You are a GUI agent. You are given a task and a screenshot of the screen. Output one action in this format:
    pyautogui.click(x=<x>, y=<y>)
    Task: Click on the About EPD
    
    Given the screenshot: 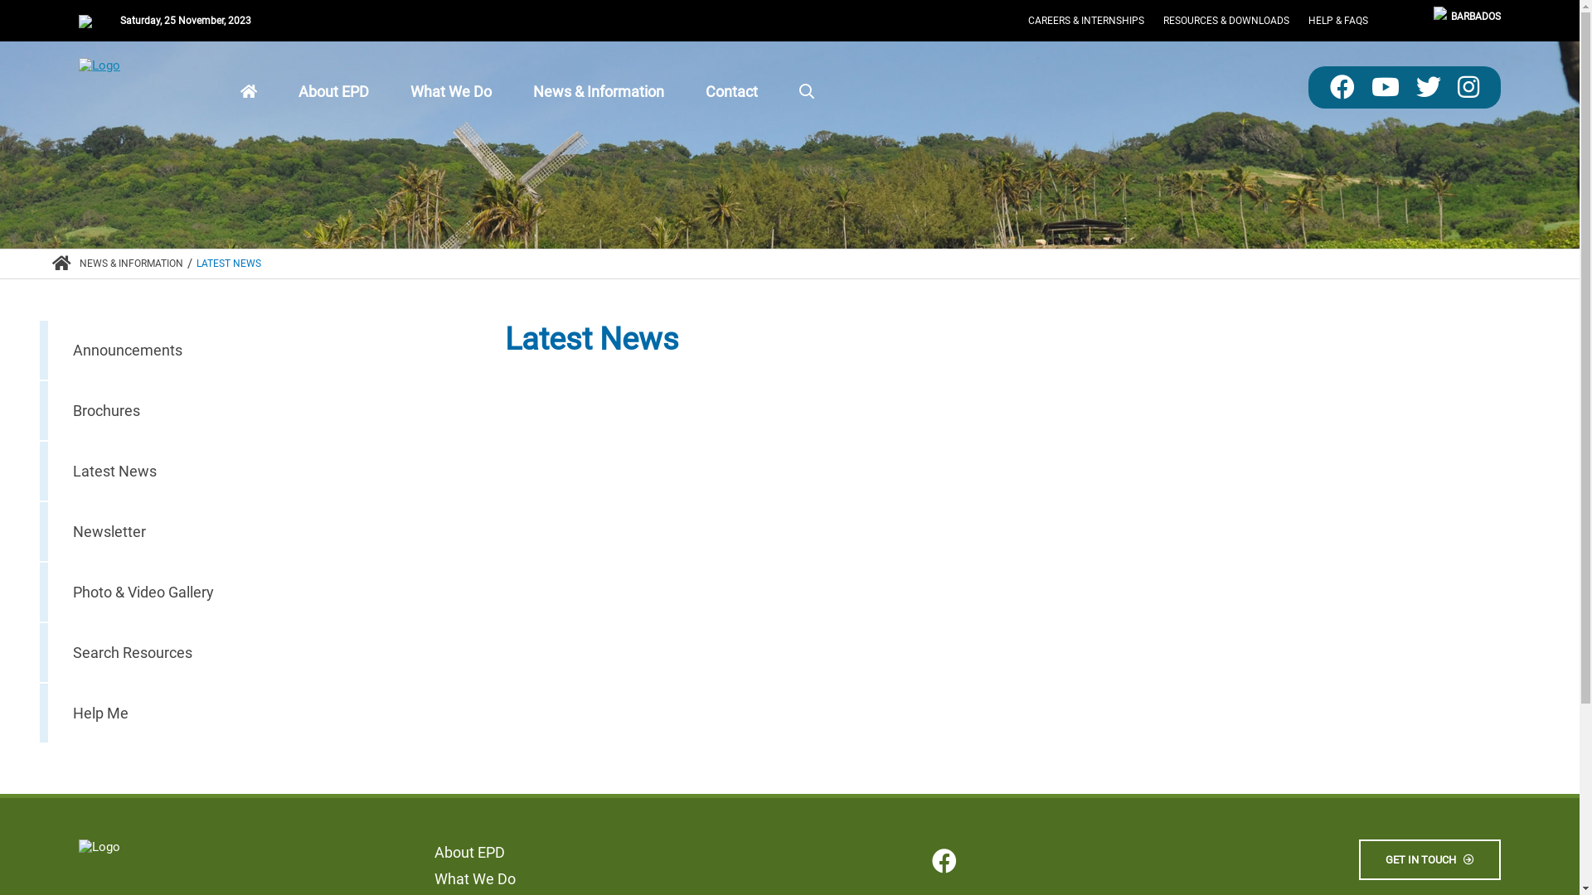 What is the action you would take?
    pyautogui.click(x=333, y=91)
    